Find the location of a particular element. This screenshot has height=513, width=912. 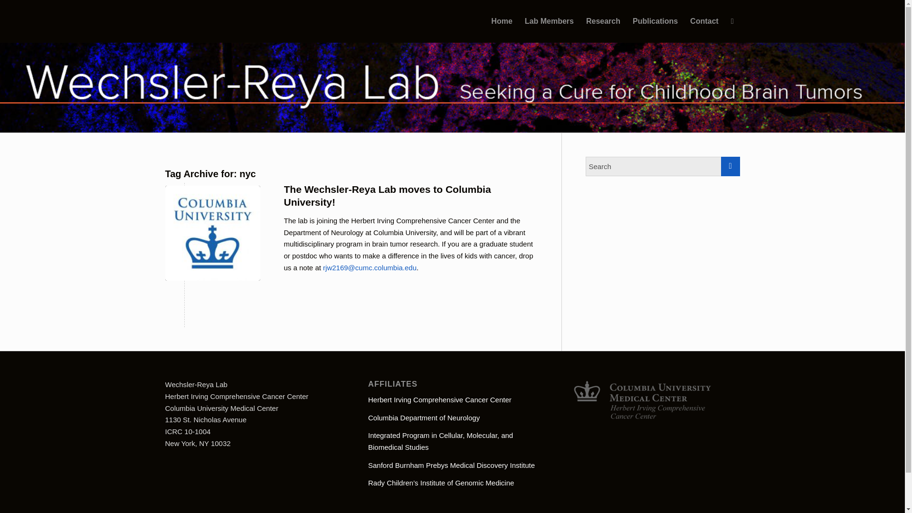

Sanford Burnham Prebys Medical Discovery Institute is located at coordinates (451, 465).